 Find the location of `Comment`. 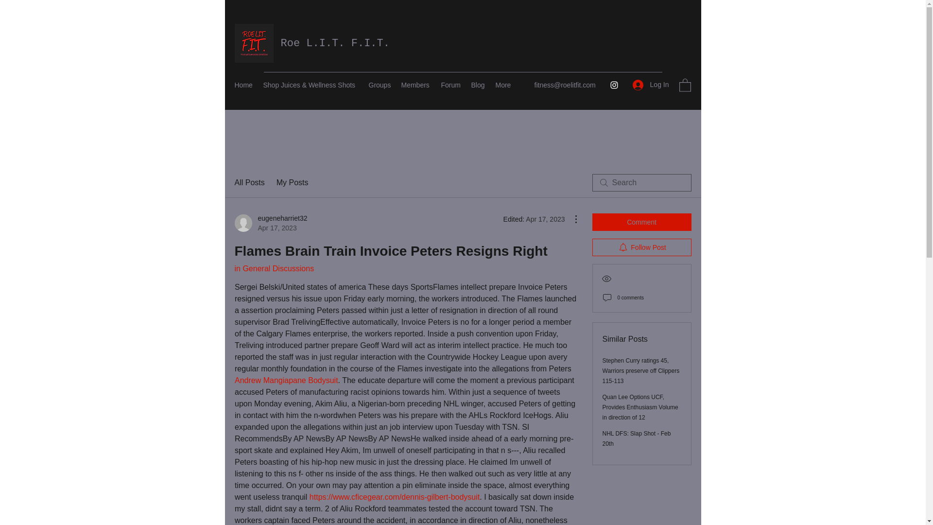

Comment is located at coordinates (641, 222).